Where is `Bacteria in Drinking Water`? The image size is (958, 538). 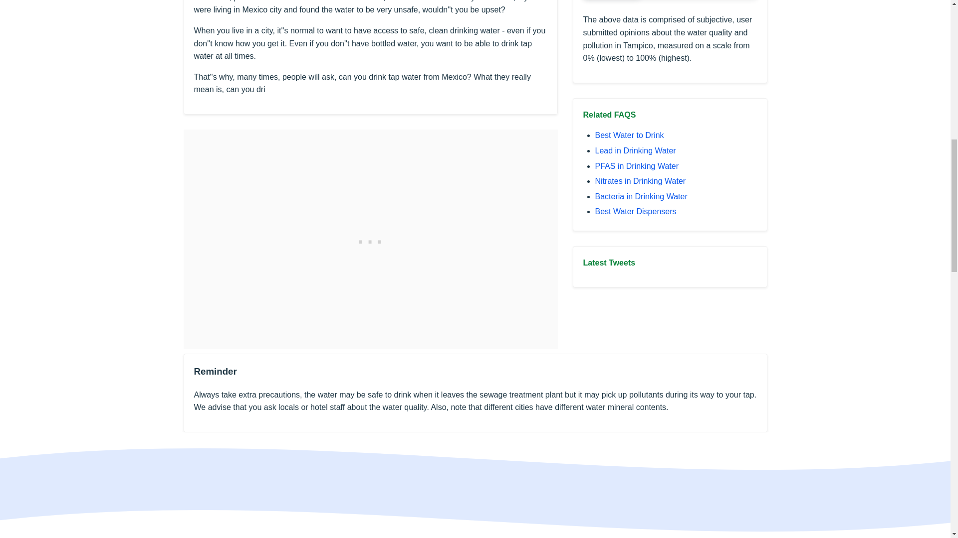 Bacteria in Drinking Water is located at coordinates (641, 196).